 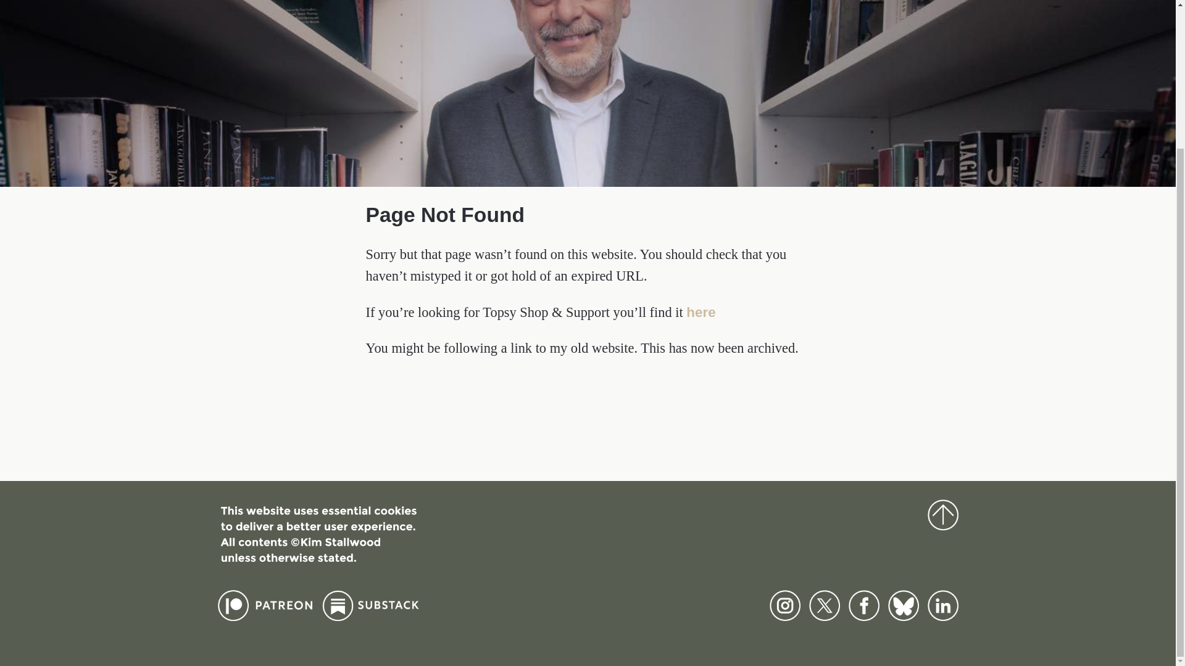 I want to click on Patreon, so click(x=264, y=617).